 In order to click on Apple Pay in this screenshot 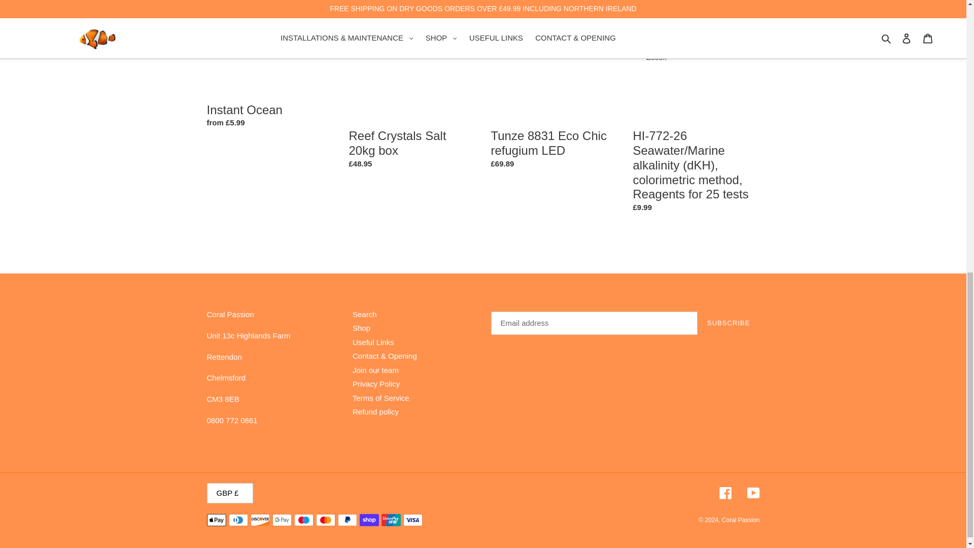, I will do `click(216, 520)`.